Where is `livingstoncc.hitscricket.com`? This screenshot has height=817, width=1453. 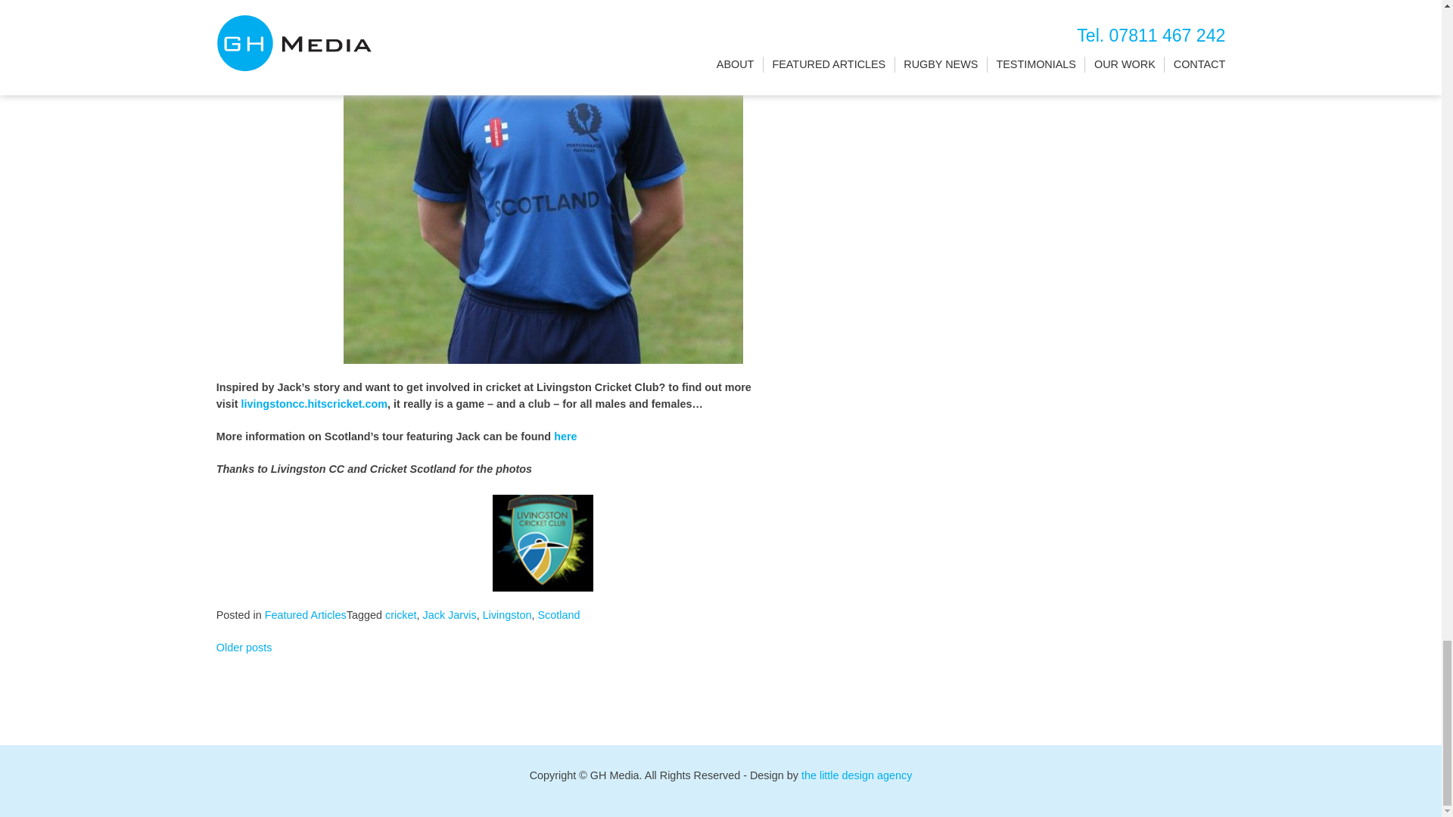 livingstoncc.hitscricket.com is located at coordinates (314, 404).